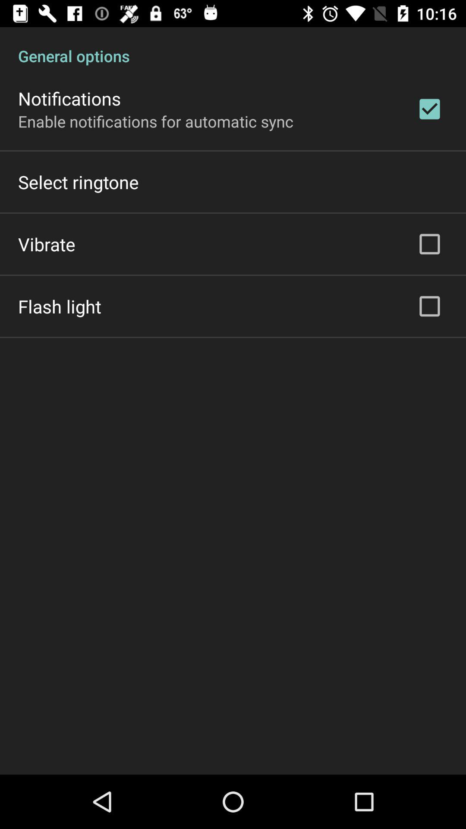 Image resolution: width=466 pixels, height=829 pixels. What do you see at coordinates (233, 47) in the screenshot?
I see `select icon above the notifications` at bounding box center [233, 47].